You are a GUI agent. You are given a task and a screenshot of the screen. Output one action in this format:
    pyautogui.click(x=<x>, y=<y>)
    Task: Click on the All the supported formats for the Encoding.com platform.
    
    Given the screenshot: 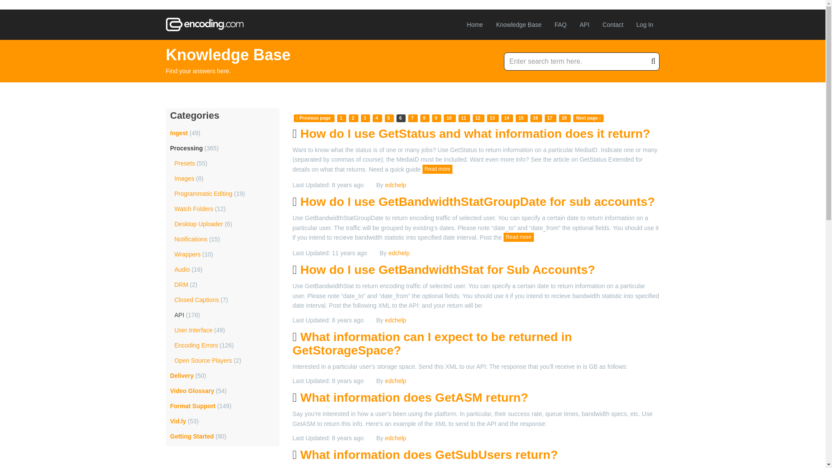 What is the action you would take?
    pyautogui.click(x=192, y=406)
    